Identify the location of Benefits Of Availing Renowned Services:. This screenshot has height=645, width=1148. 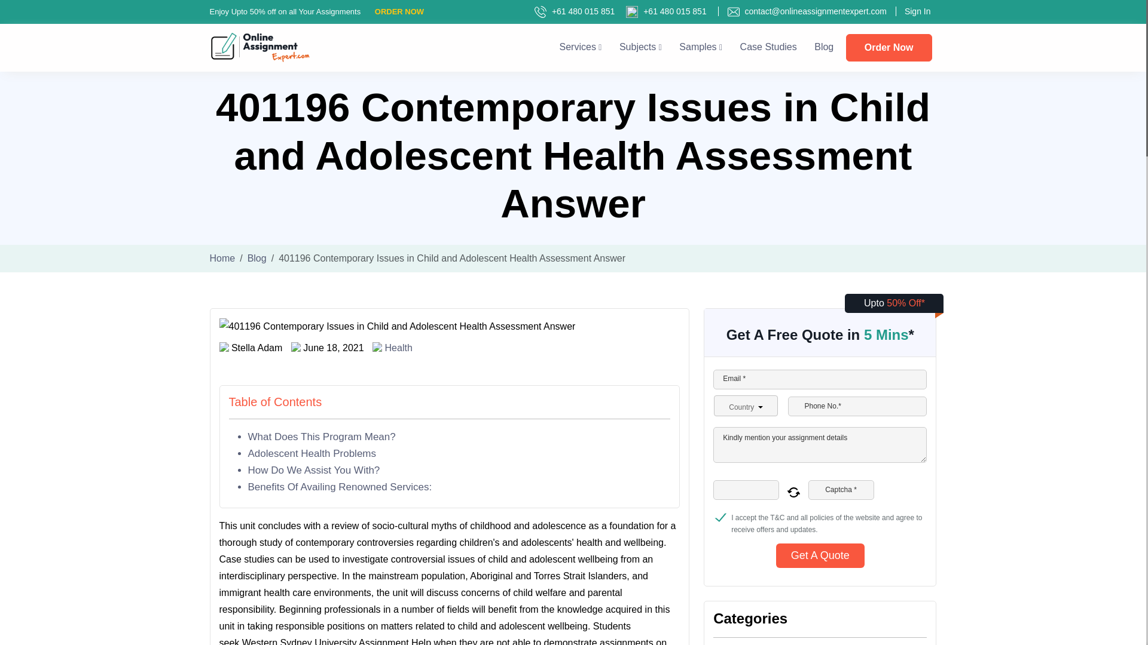
(340, 487).